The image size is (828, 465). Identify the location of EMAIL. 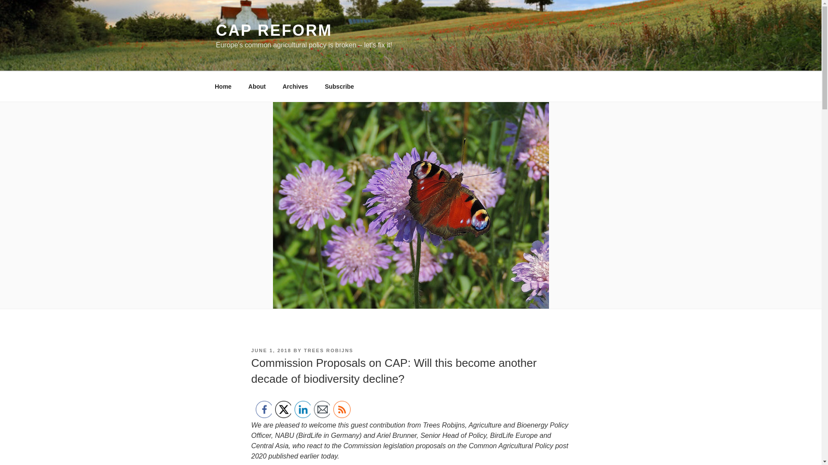
(323, 409).